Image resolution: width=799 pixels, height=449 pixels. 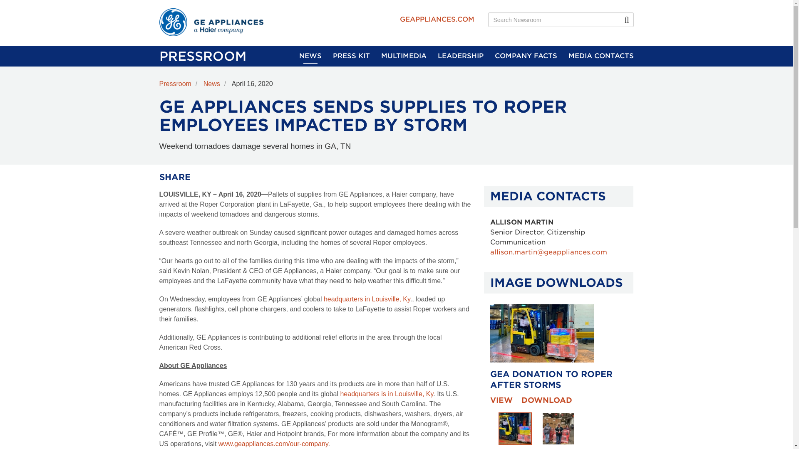 What do you see at coordinates (460, 56) in the screenshot?
I see `LEADERSHIP` at bounding box center [460, 56].